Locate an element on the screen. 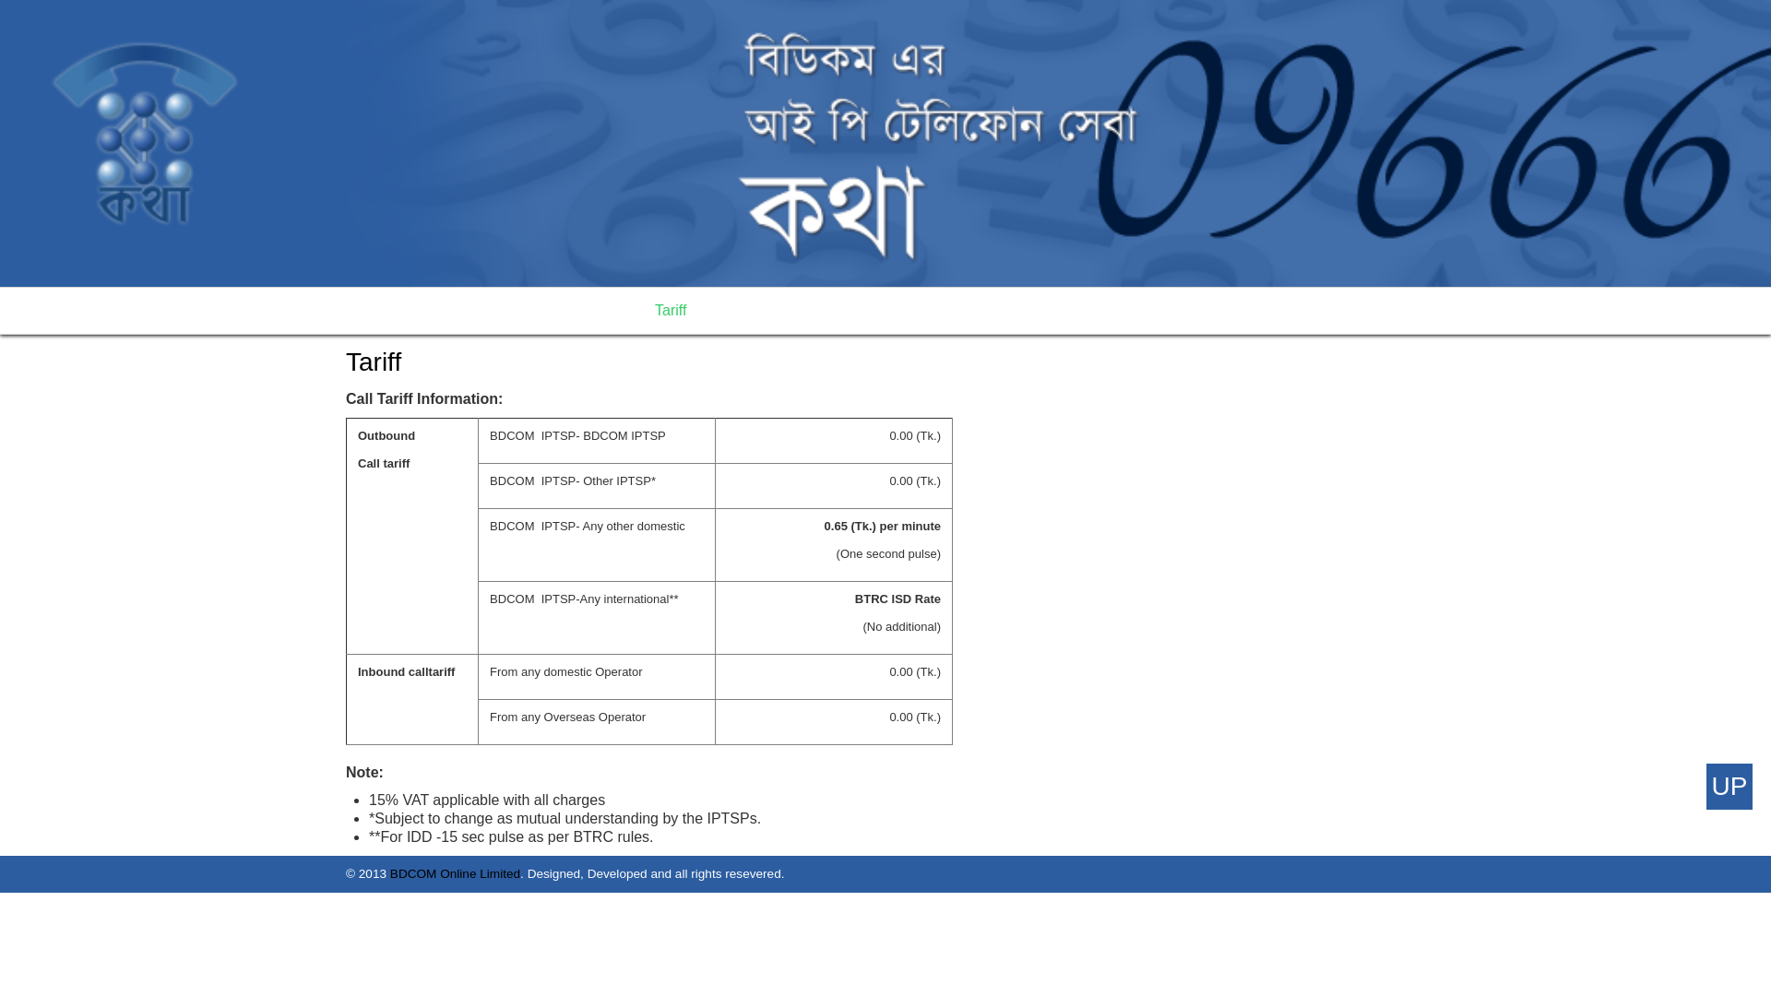 This screenshot has height=996, width=1771. Latest News is located at coordinates (1016, 310).